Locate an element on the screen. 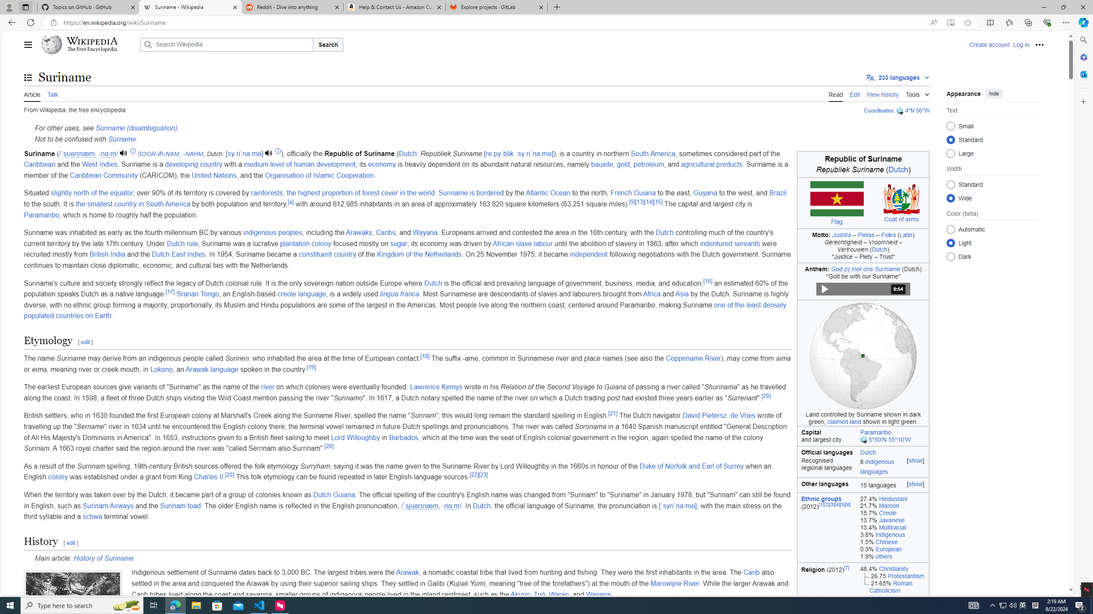 This screenshot has height=614, width=1093. Edit is located at coordinates (855, 93).